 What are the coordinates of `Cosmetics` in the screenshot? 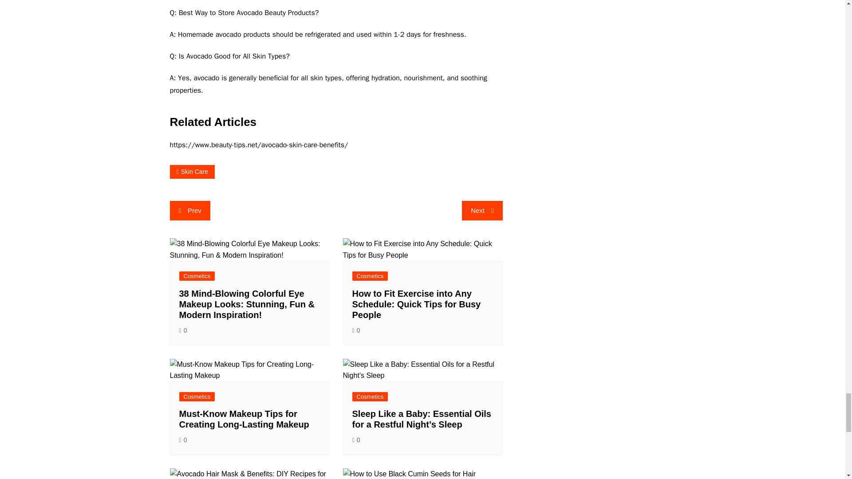 It's located at (370, 276).